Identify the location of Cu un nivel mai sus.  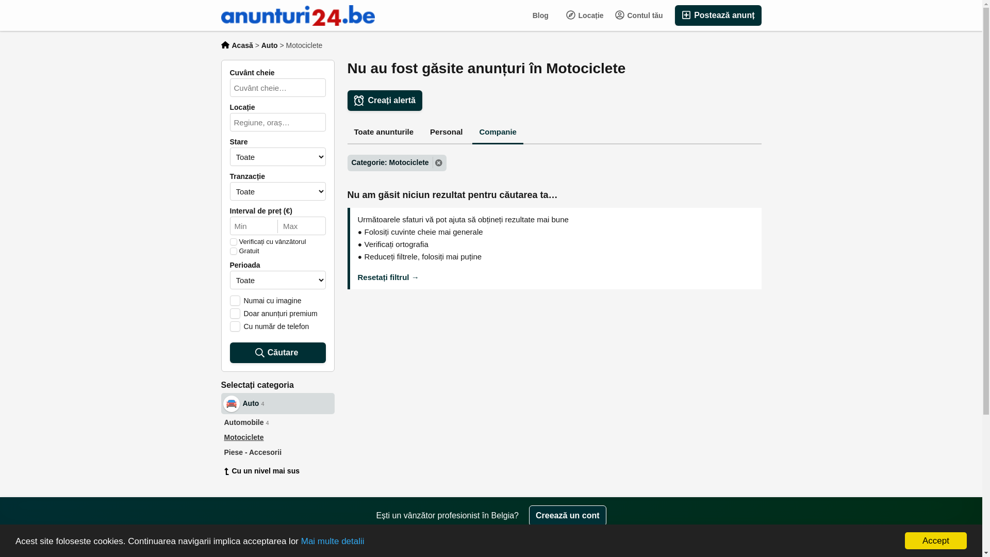
(277, 471).